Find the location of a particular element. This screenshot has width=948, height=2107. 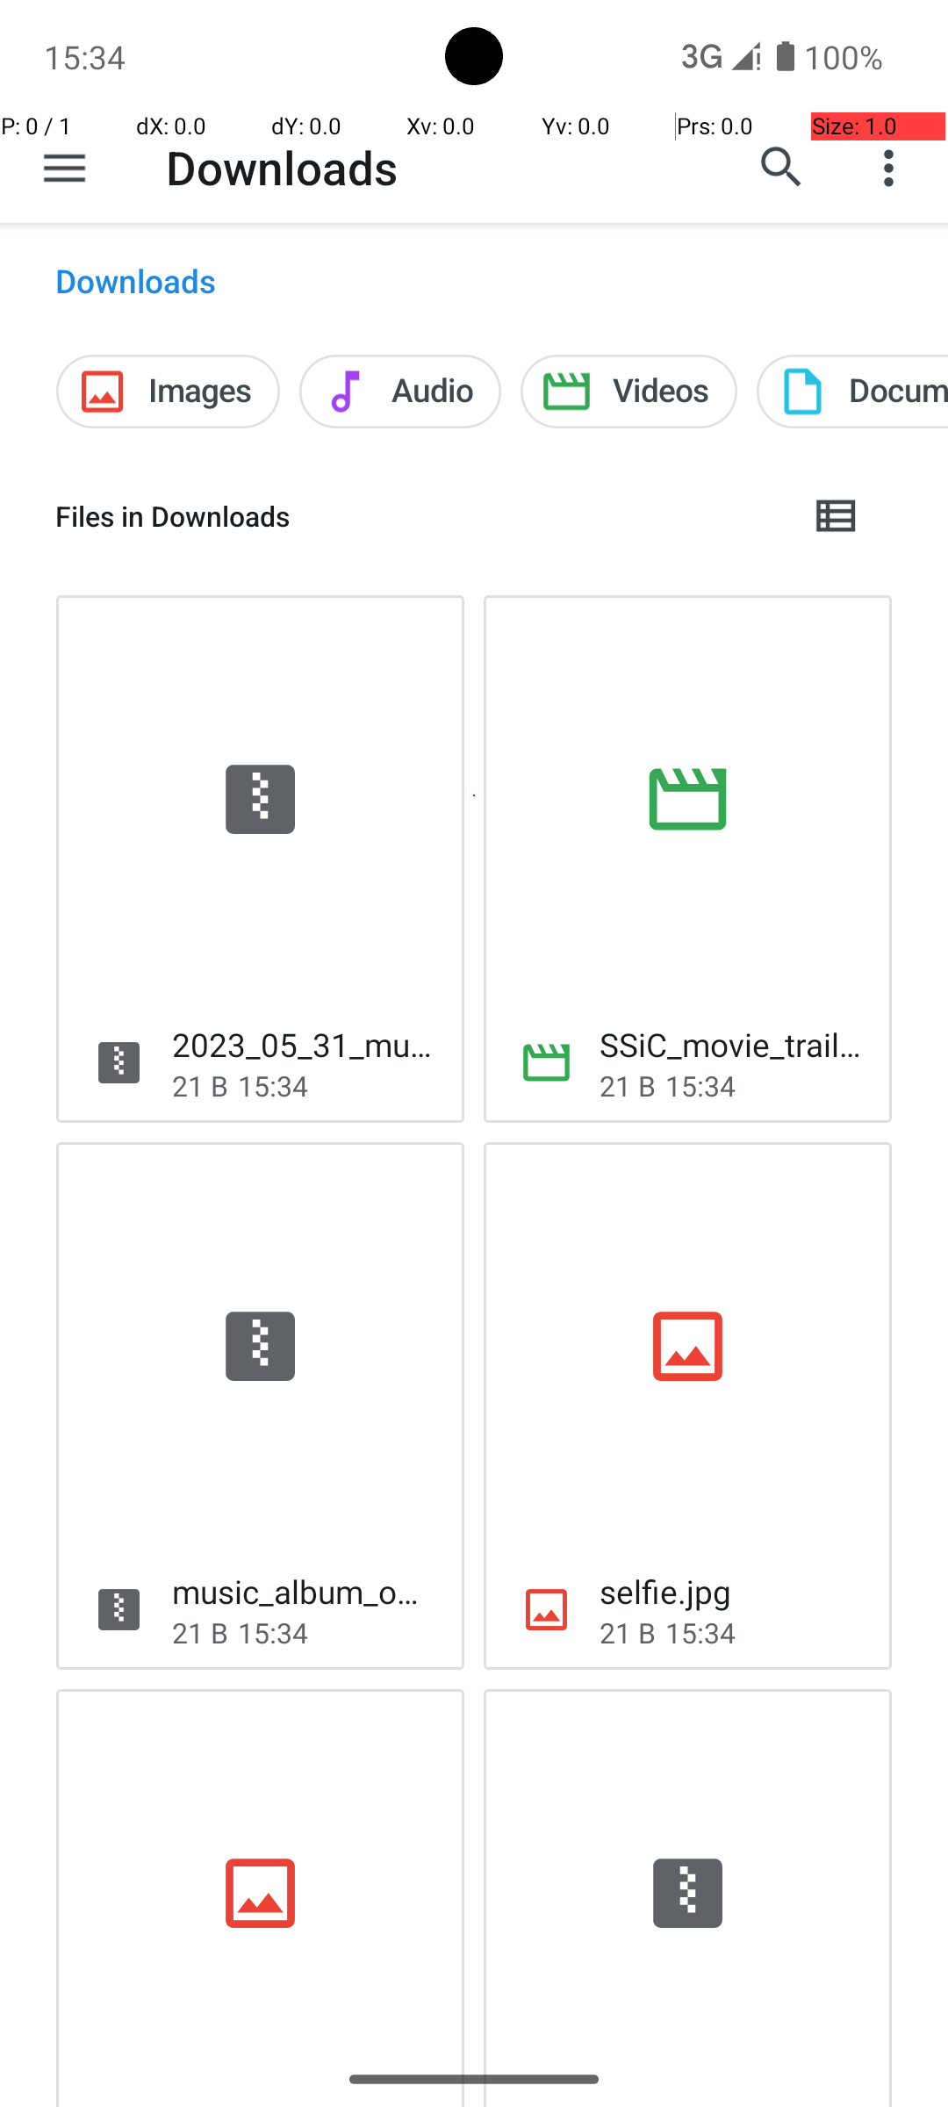

2023_05_31_music_album.zip is located at coordinates (304, 1045).